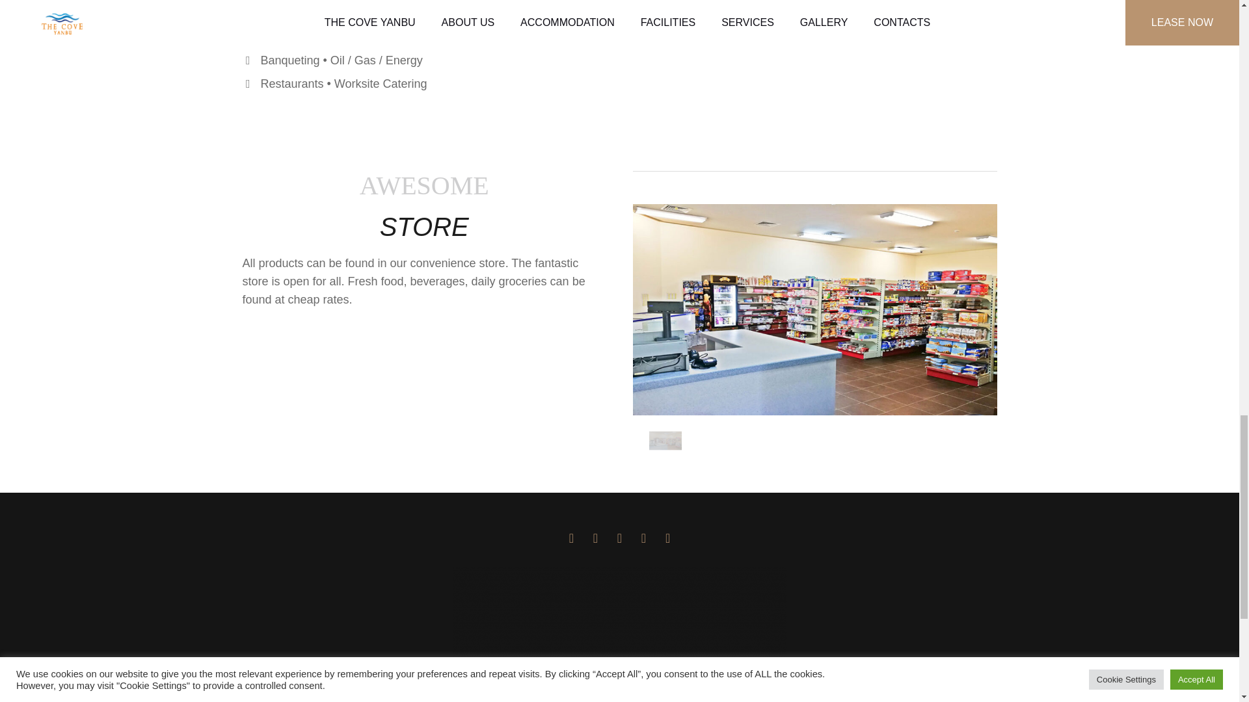 The height and width of the screenshot is (702, 1249). I want to click on Instagram, so click(619, 538).